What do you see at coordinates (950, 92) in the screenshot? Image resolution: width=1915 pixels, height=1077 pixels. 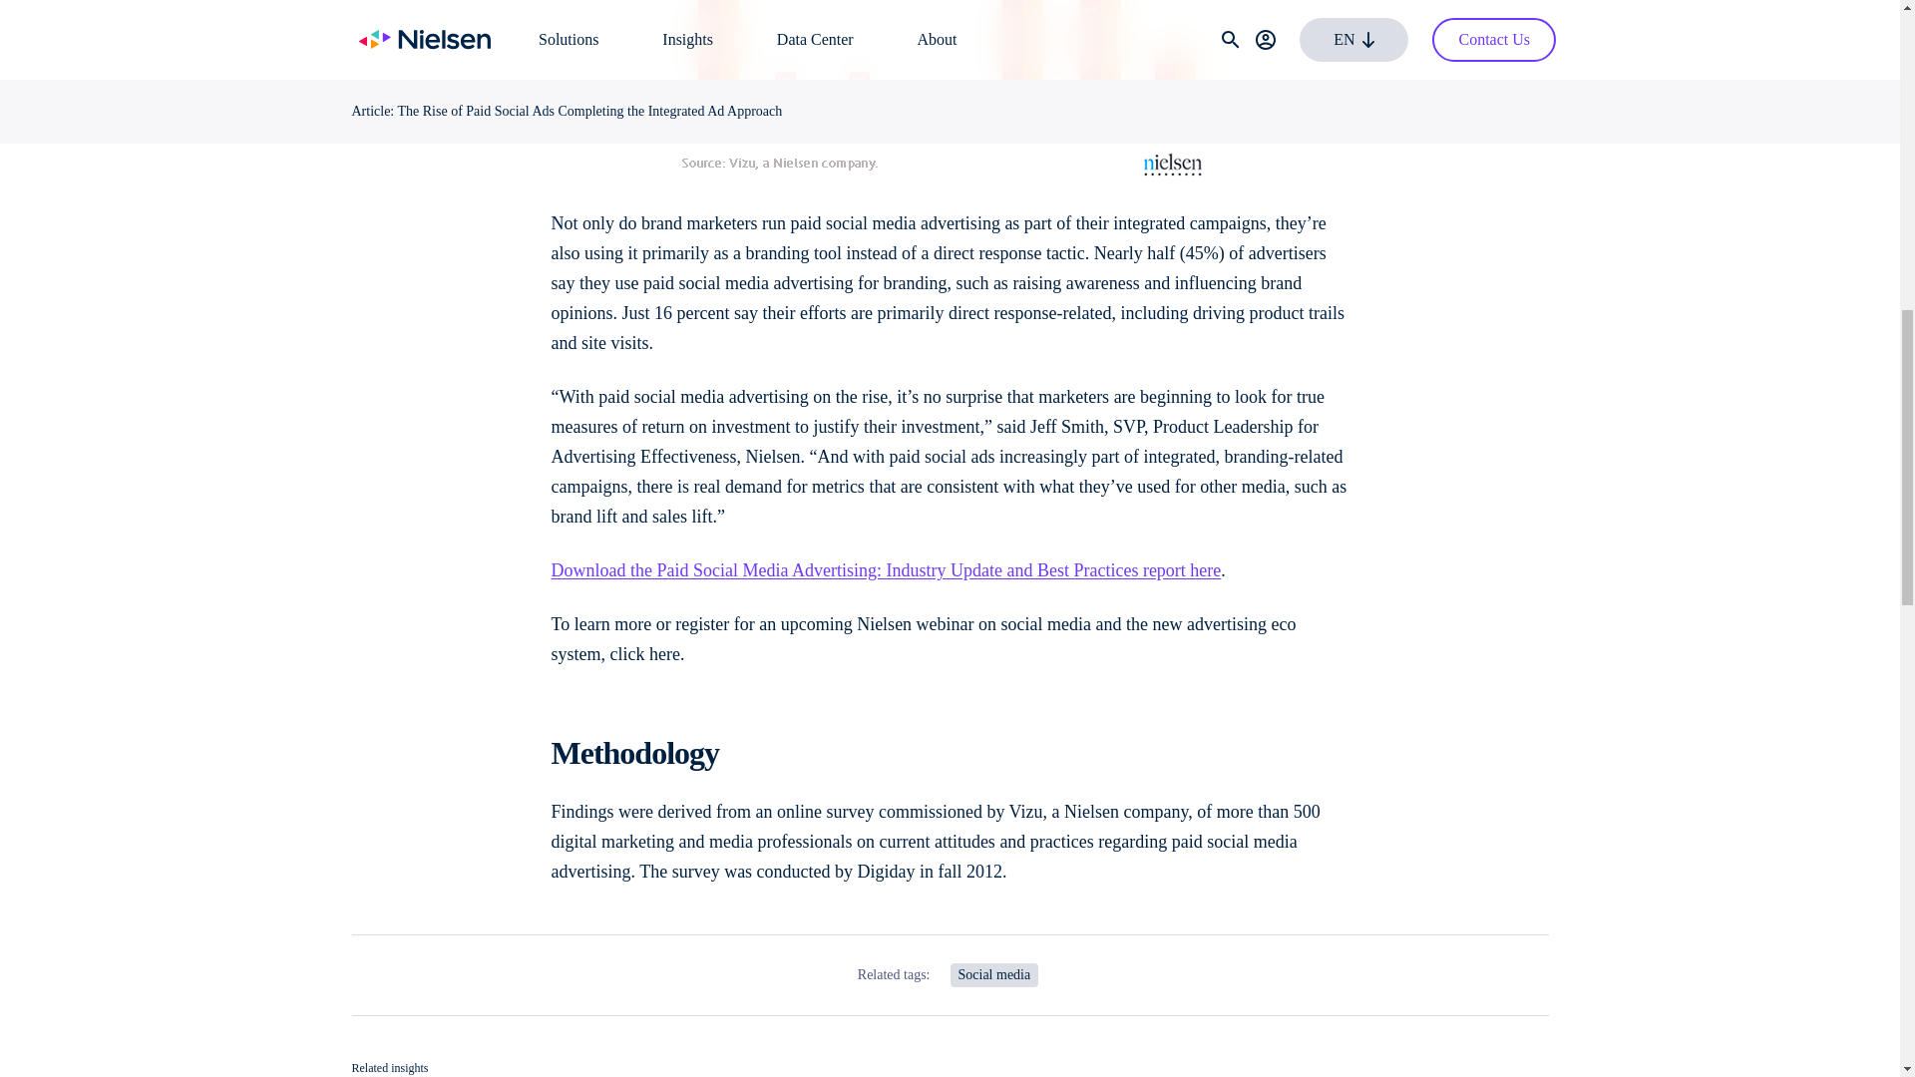 I see `paid social pic` at bounding box center [950, 92].